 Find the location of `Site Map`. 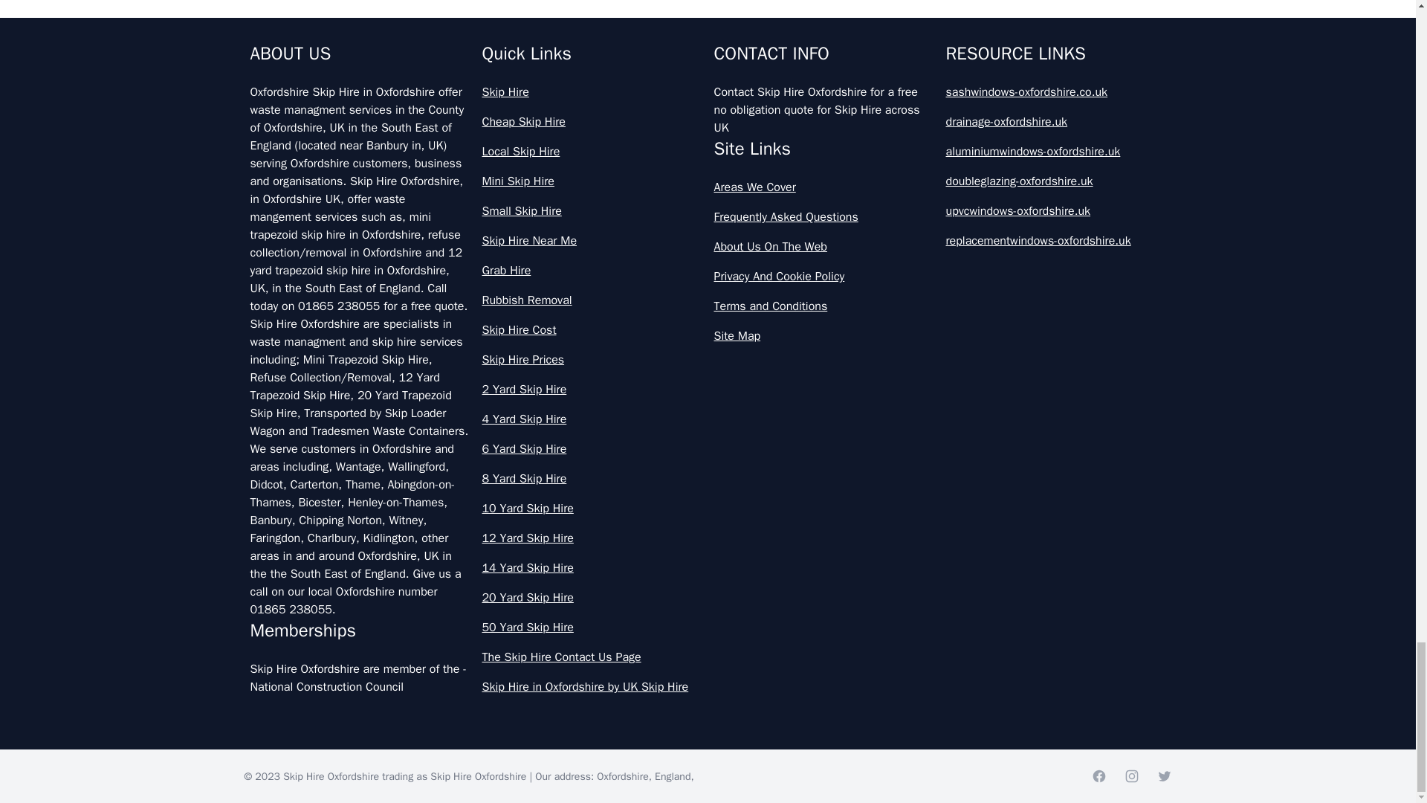

Site Map is located at coordinates (823, 336).